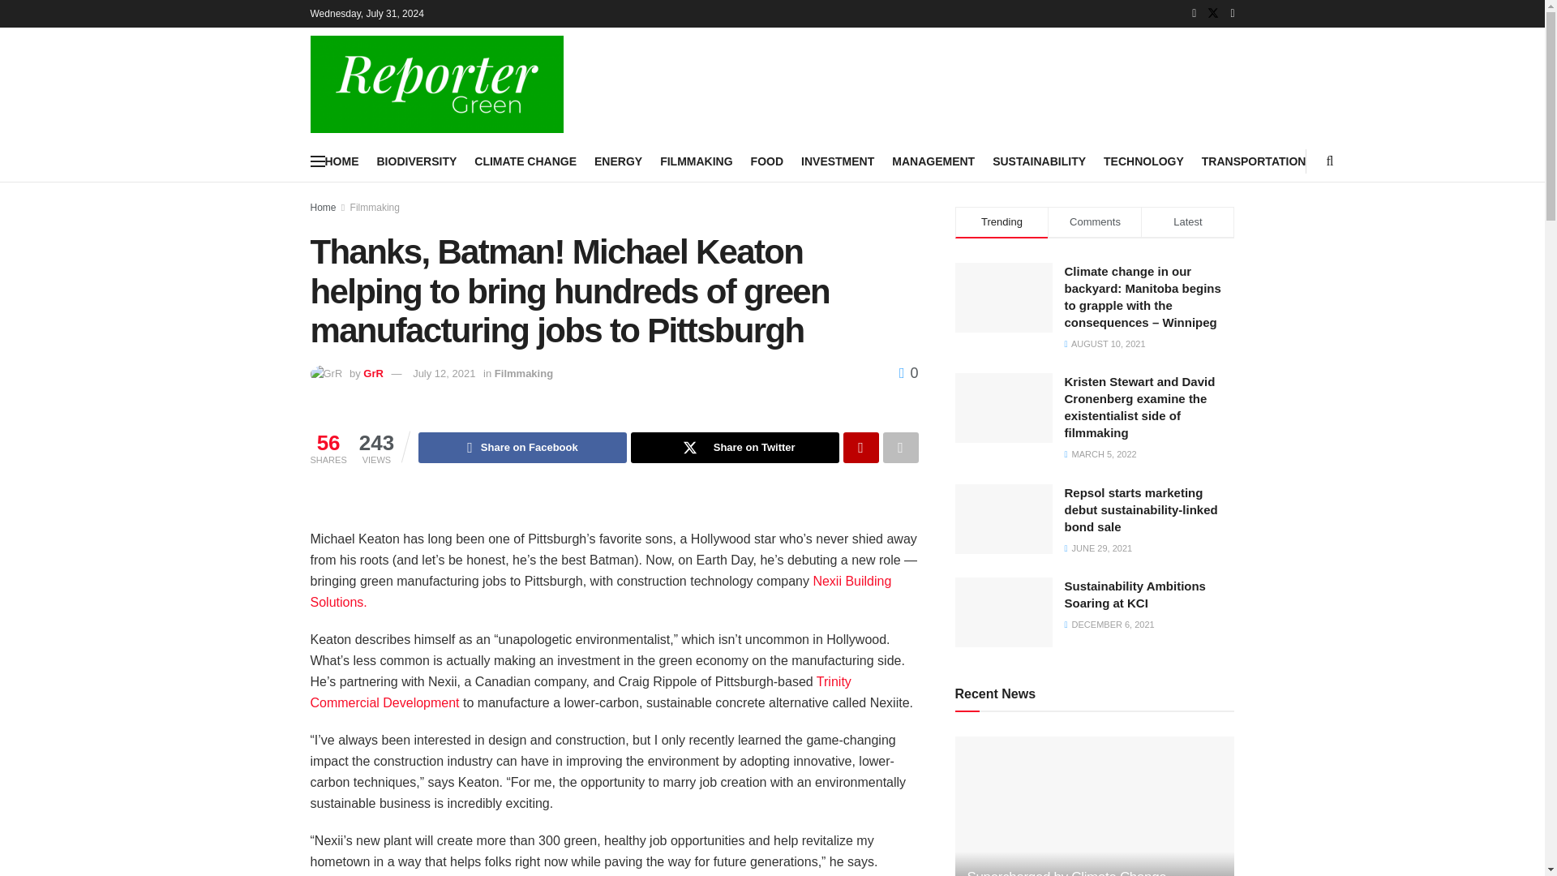  I want to click on INVESTMENT, so click(837, 161).